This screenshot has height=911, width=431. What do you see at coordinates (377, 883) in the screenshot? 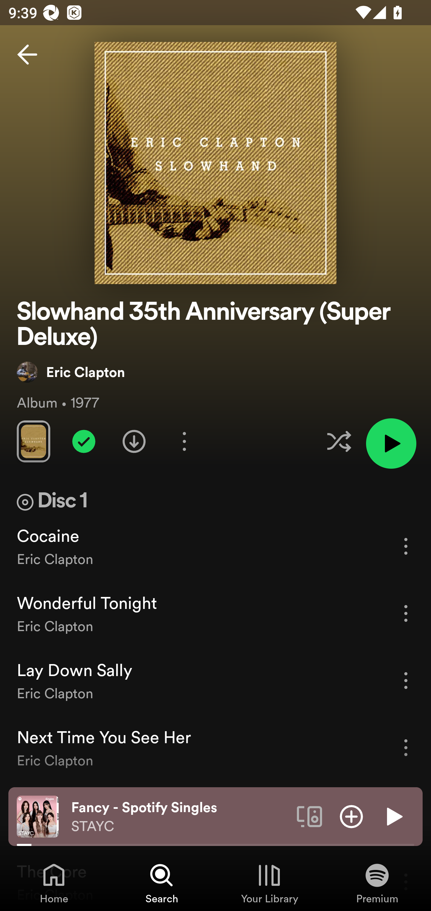
I see `Premium, Tab 4 of 4 Premium Premium` at bounding box center [377, 883].